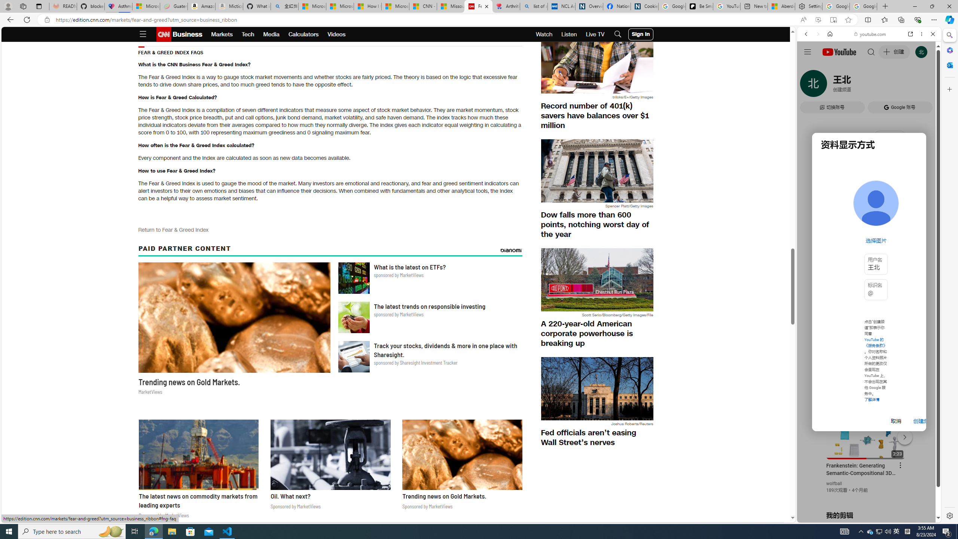  Describe the element at coordinates (856, 86) in the screenshot. I see `VIDEOS` at that location.